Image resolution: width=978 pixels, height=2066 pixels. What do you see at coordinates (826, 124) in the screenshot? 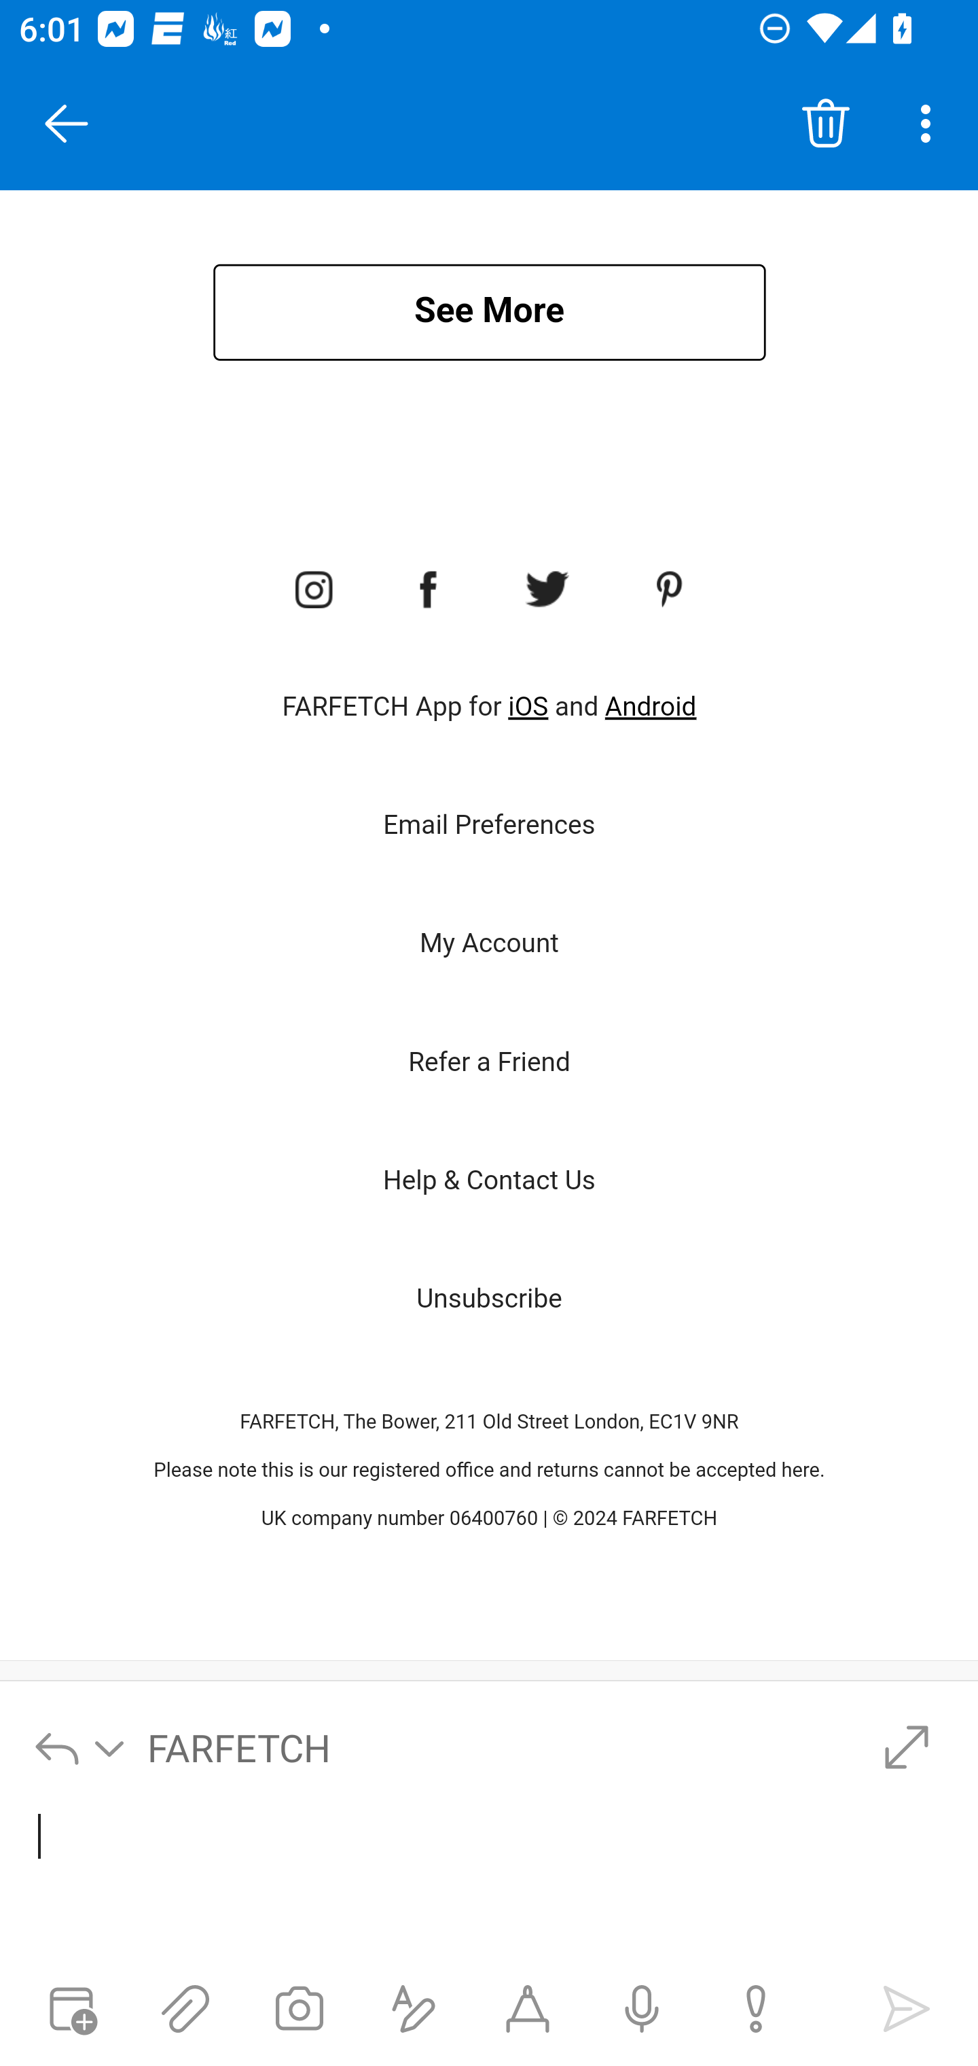
I see `Delete` at bounding box center [826, 124].